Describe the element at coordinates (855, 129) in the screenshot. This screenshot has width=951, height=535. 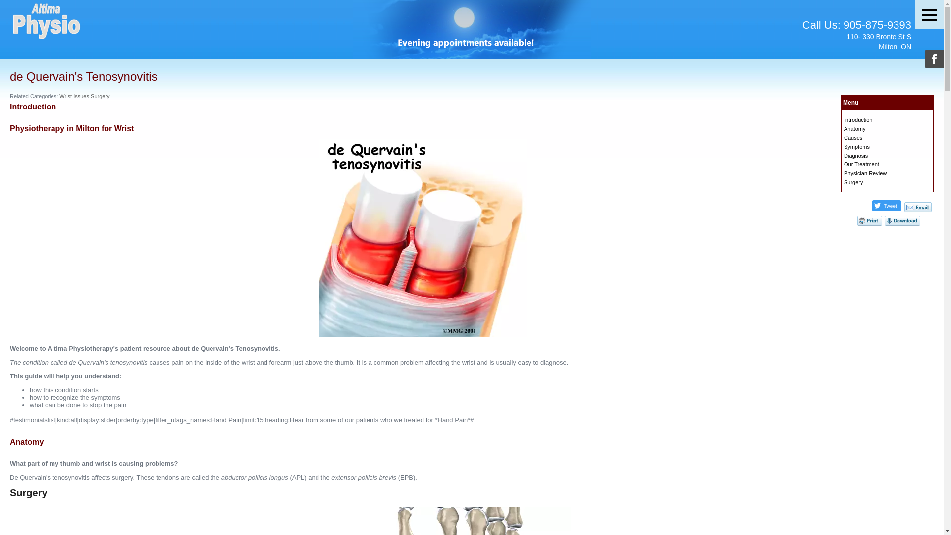
I see `Anatomy` at that location.